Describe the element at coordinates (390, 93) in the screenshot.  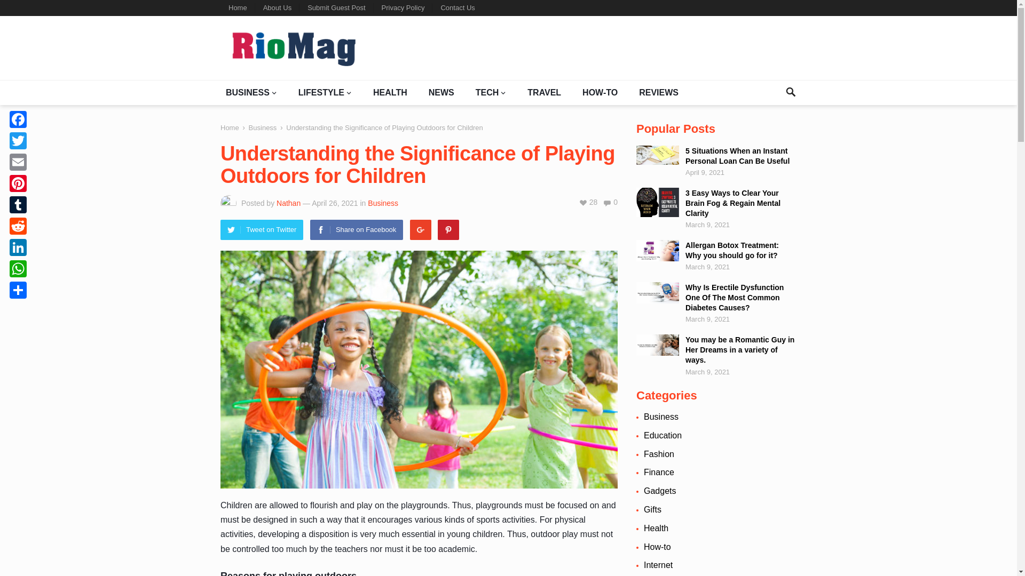
I see `HEALTH` at that location.